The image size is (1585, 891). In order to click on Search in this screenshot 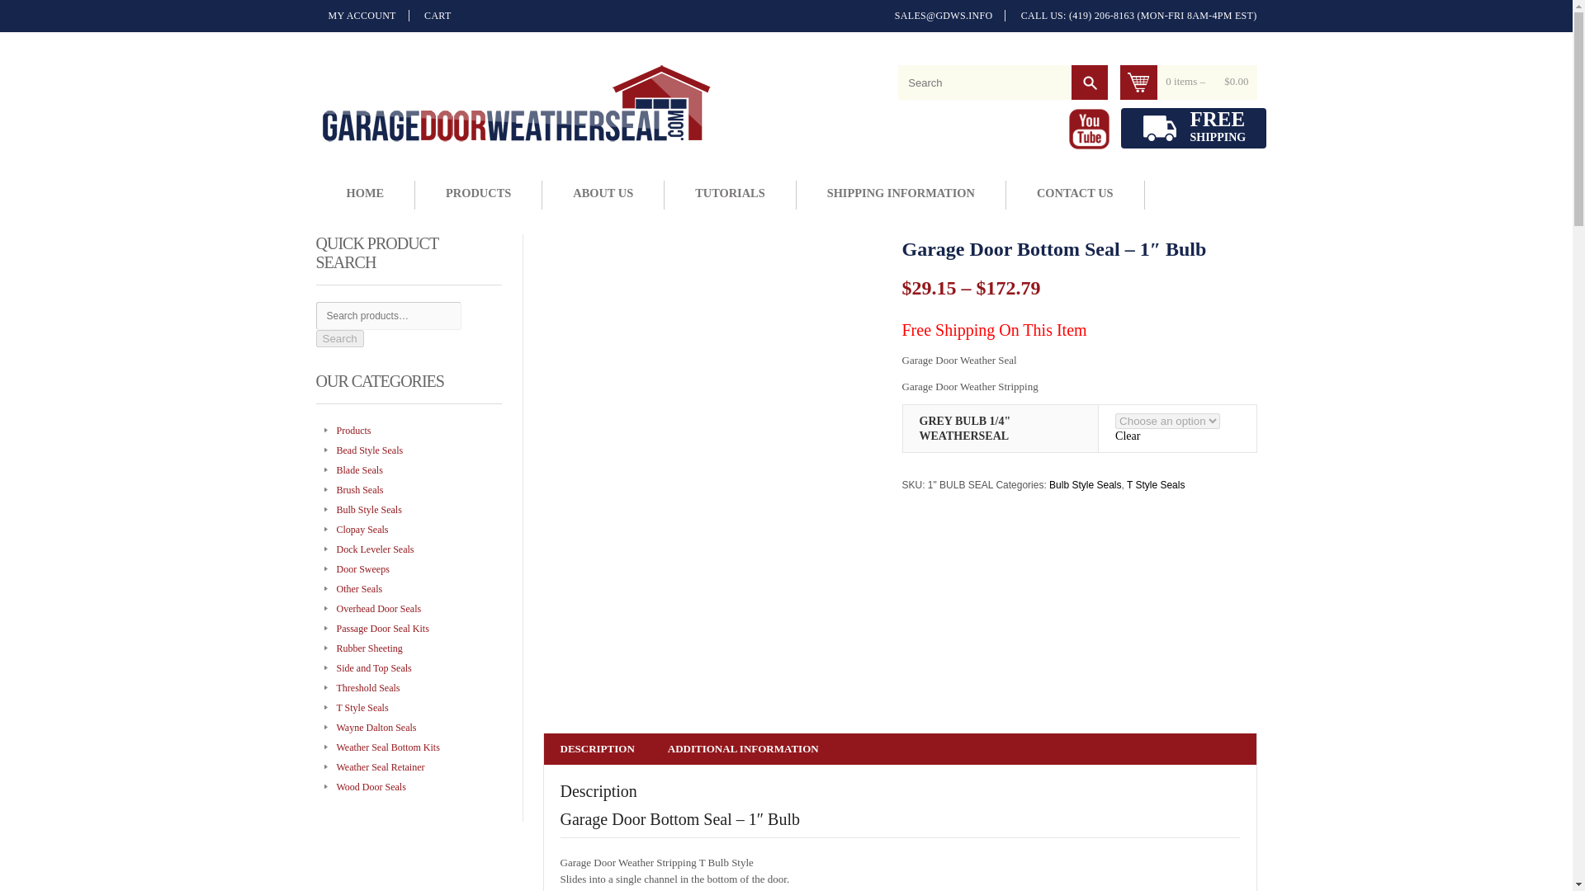, I will do `click(1090, 82)`.